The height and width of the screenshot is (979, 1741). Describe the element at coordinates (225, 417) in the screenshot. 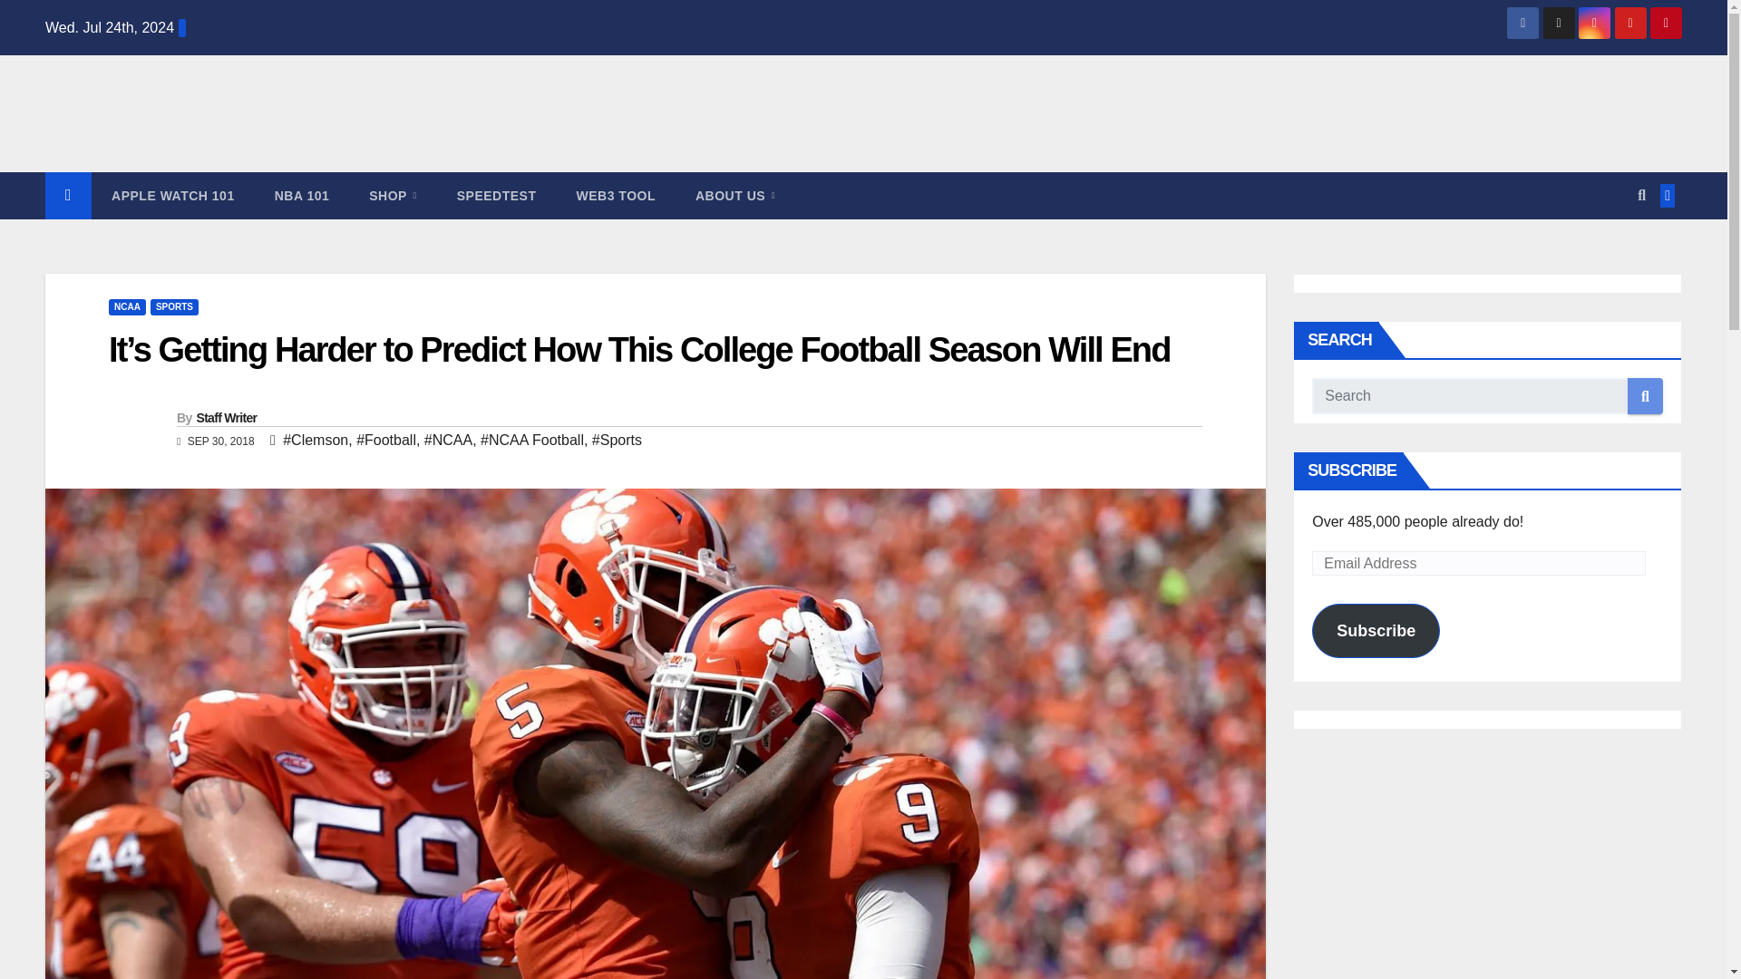

I see `Staff Writer` at that location.